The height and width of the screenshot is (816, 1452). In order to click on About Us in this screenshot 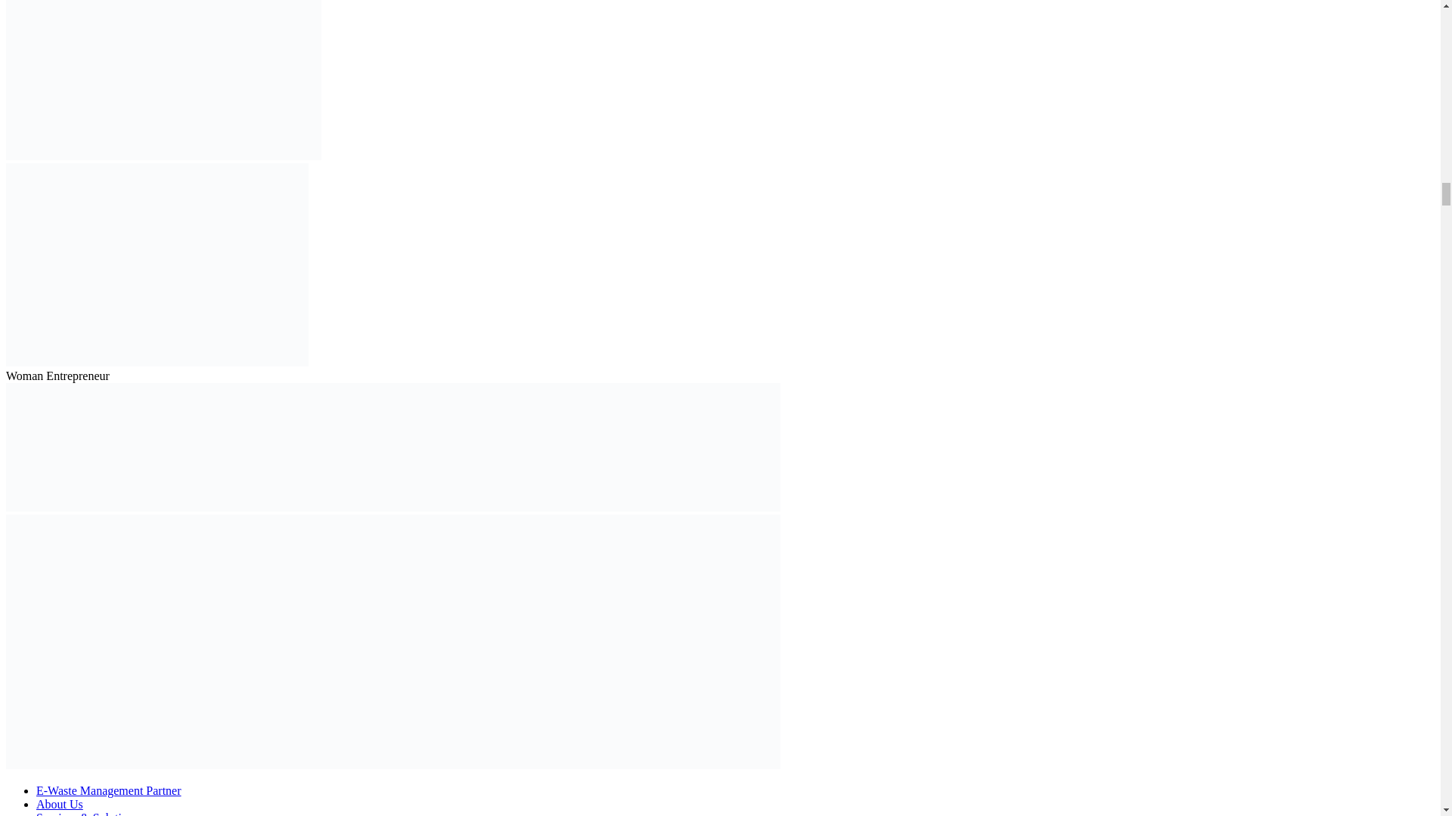, I will do `click(59, 804)`.